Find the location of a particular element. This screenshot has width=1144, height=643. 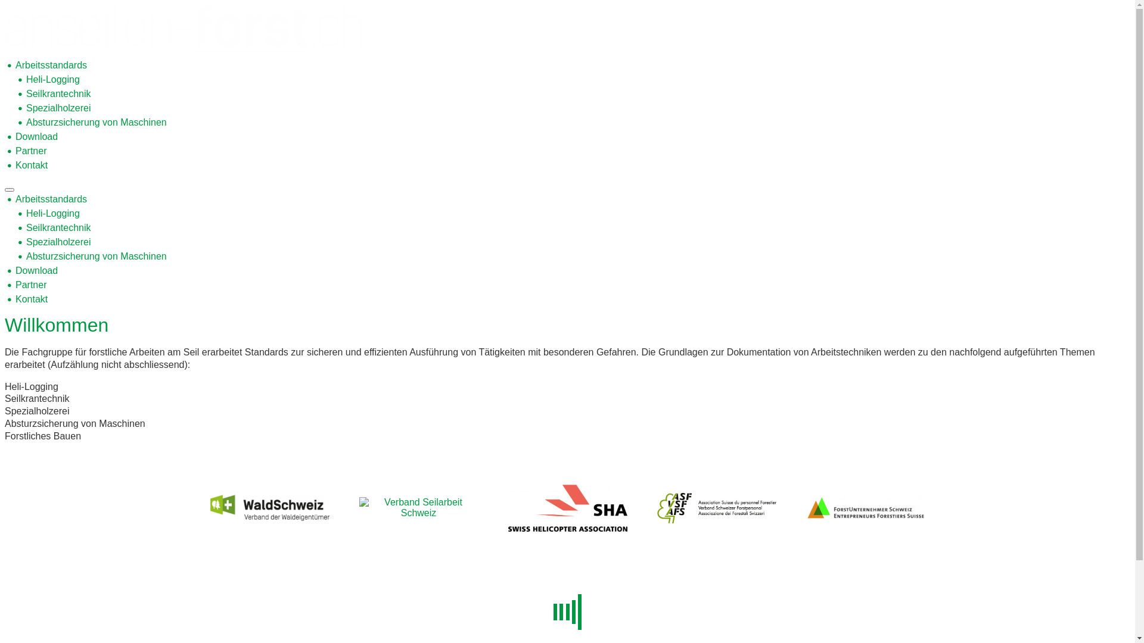

Seilkrantechnik is located at coordinates (58, 94).